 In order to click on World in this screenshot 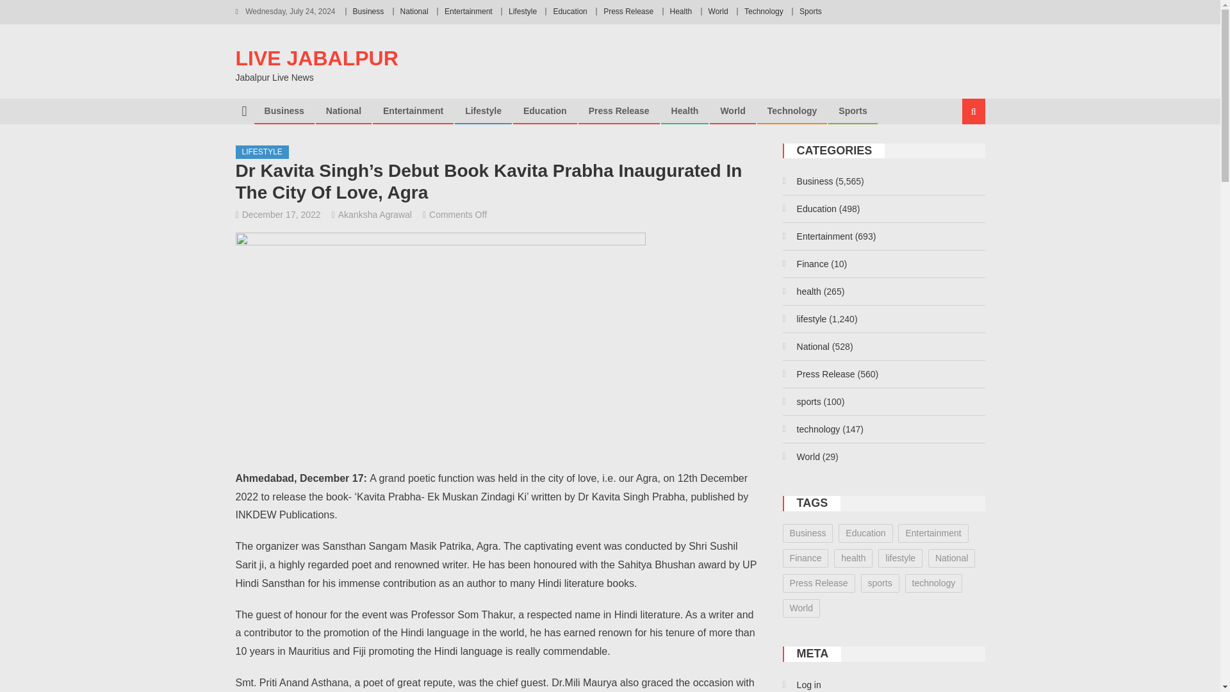, I will do `click(733, 111)`.